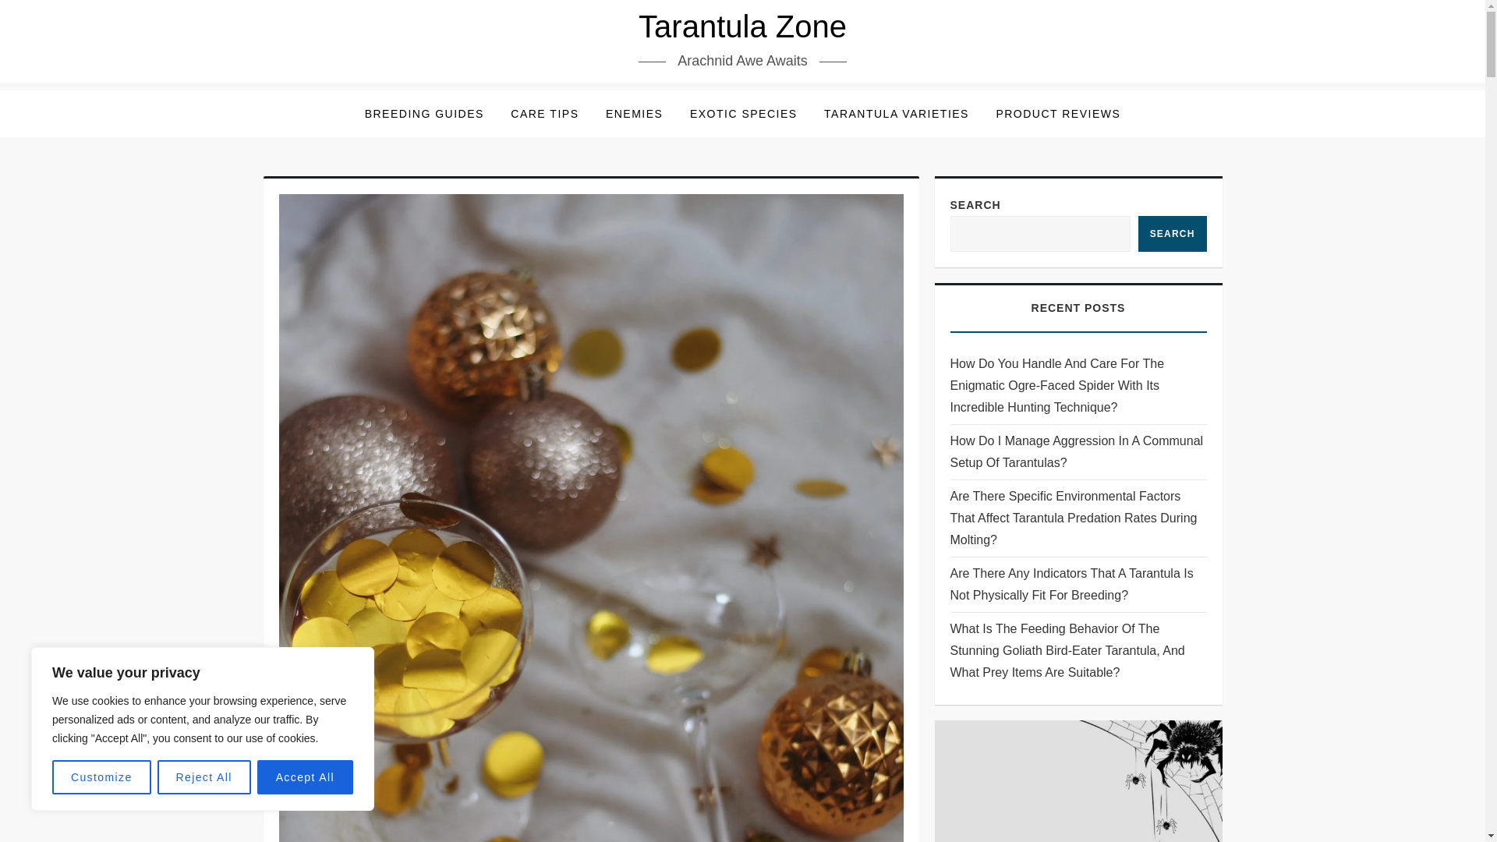  What do you see at coordinates (744, 114) in the screenshot?
I see `EXOTIC SPECIES` at bounding box center [744, 114].